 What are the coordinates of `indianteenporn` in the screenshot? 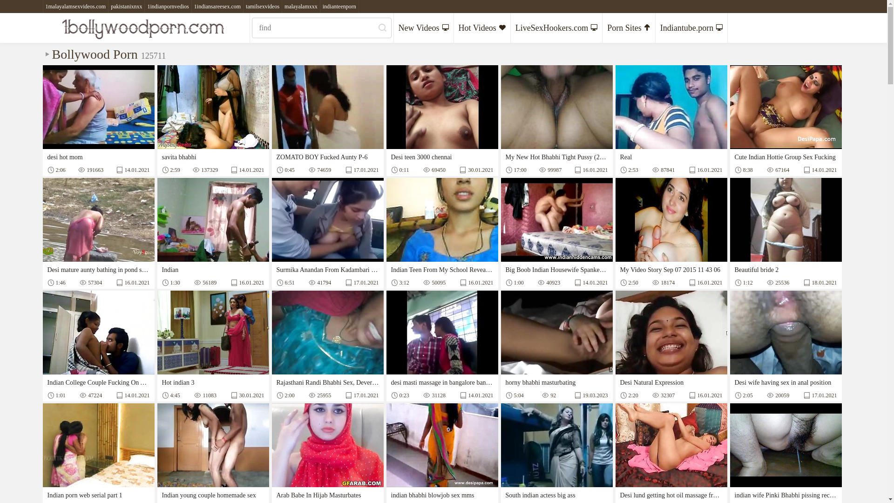 It's located at (340, 7).